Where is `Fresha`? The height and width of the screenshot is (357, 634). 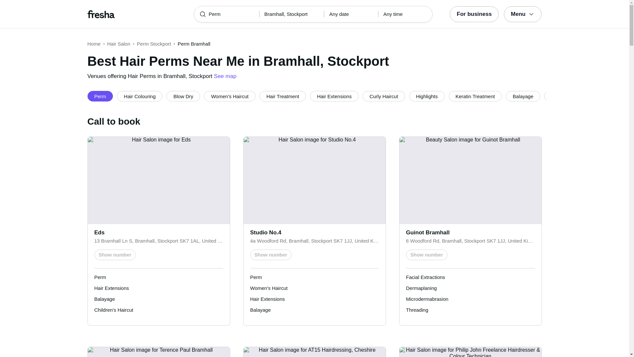
Fresha is located at coordinates (131, 14).